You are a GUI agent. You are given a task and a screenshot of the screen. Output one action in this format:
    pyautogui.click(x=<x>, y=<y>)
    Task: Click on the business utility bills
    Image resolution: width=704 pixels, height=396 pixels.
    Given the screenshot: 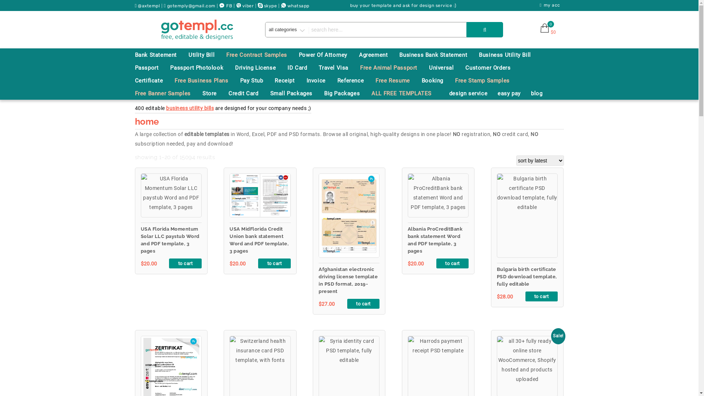 What is the action you would take?
    pyautogui.click(x=190, y=108)
    